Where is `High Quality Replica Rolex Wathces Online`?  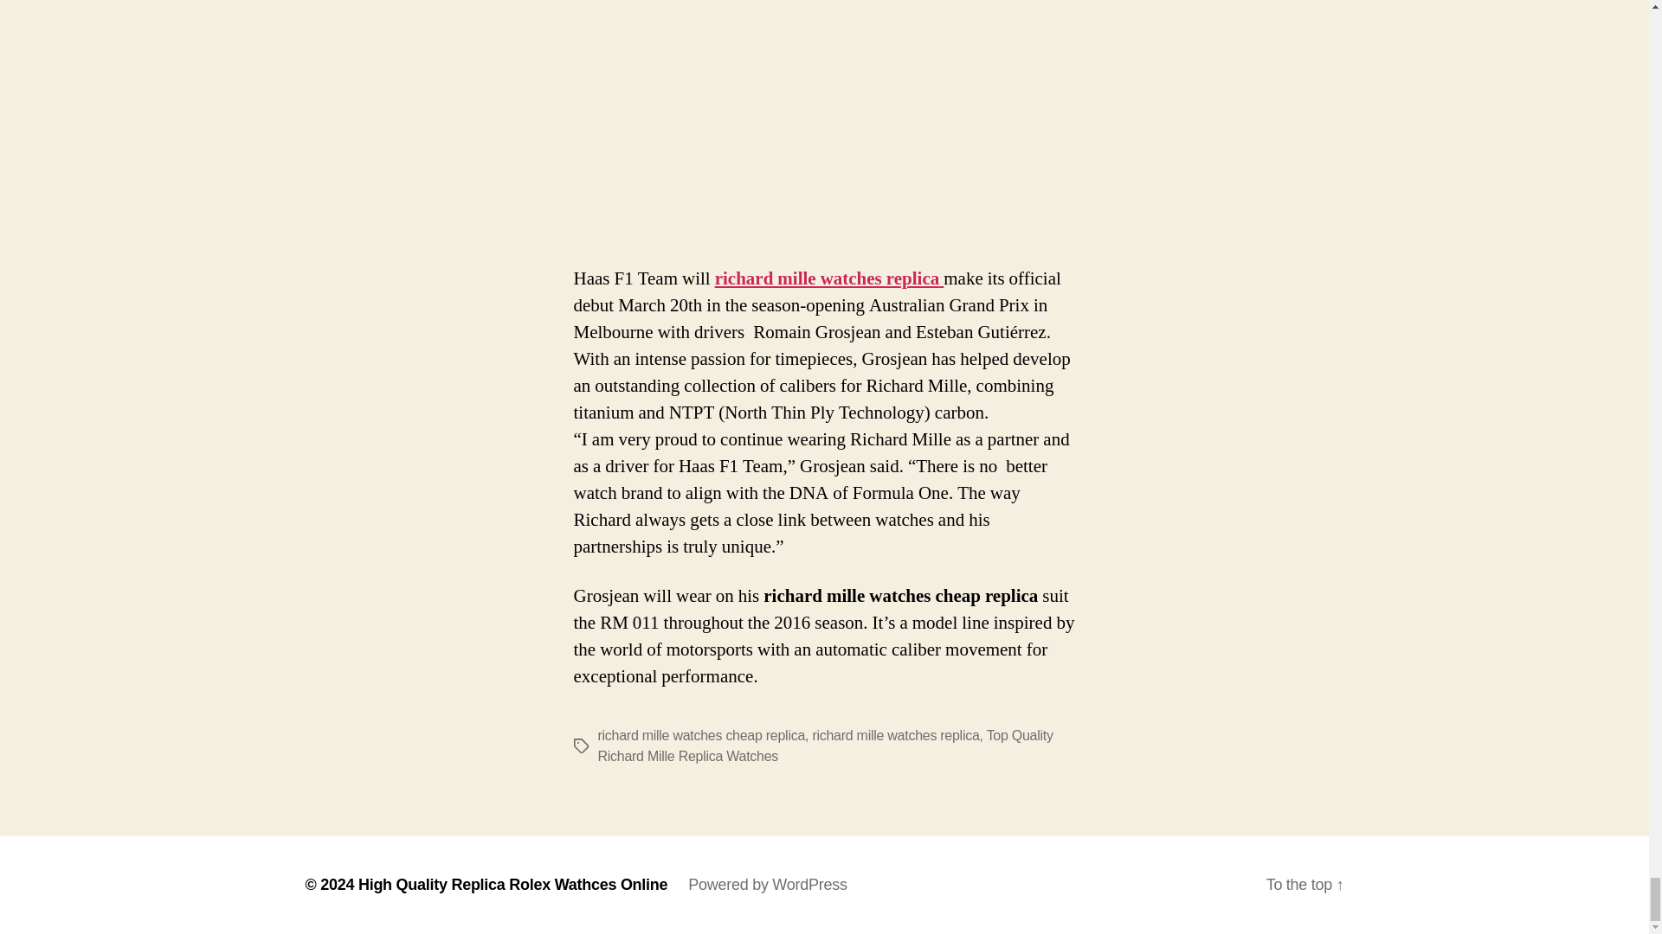
High Quality Replica Rolex Wathces Online is located at coordinates (512, 884).